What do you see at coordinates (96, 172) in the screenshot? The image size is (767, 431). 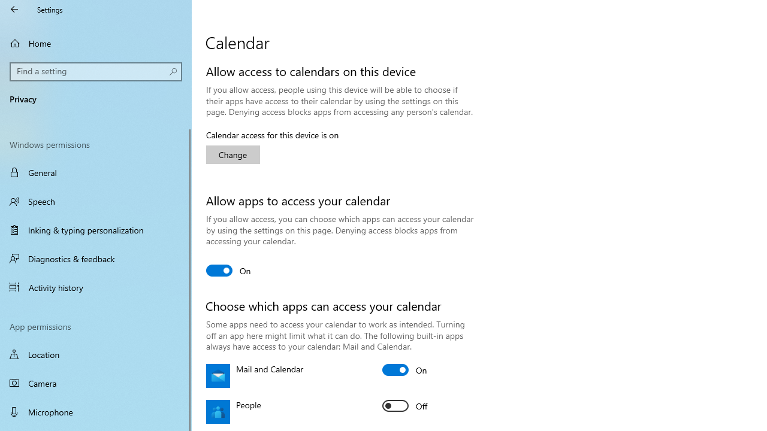 I see `General` at bounding box center [96, 172].